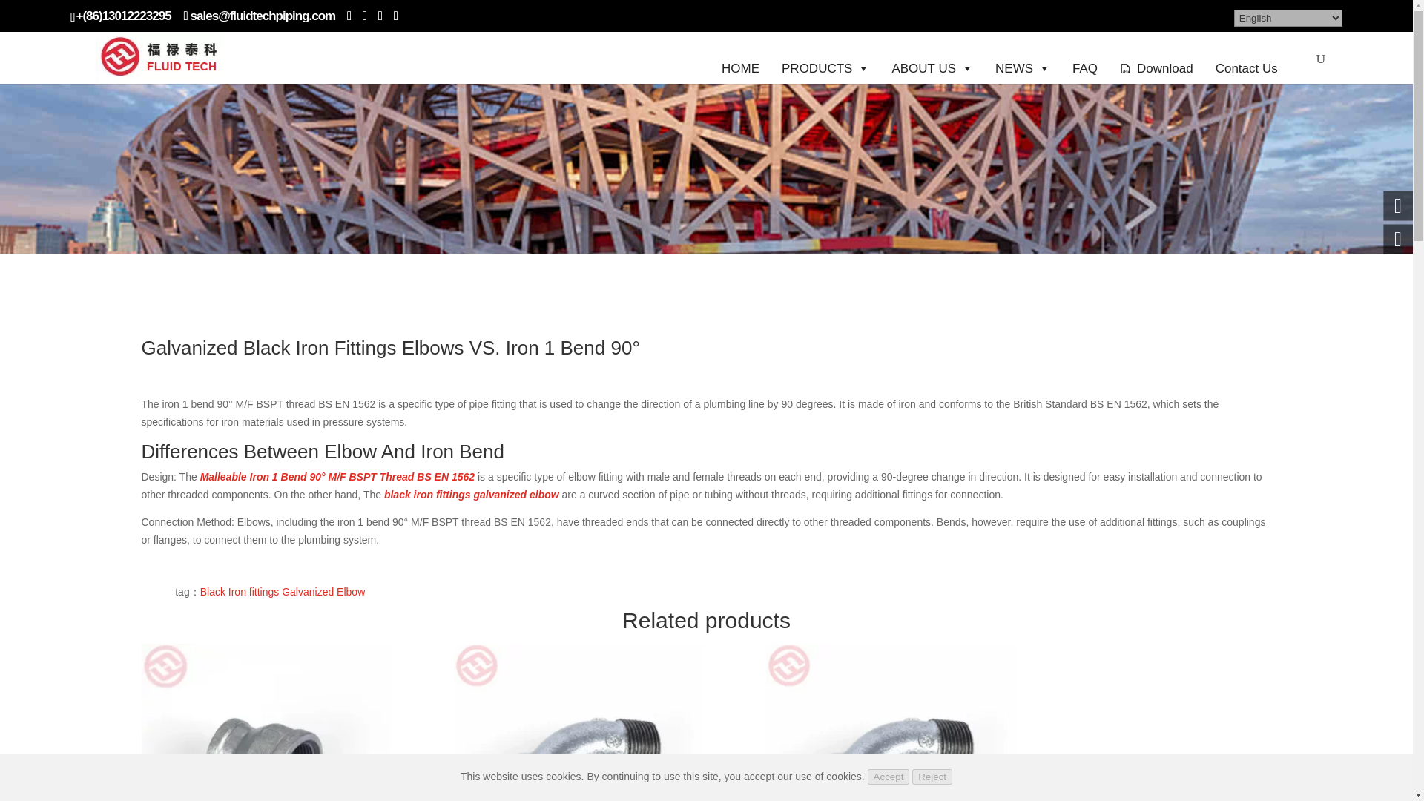 The image size is (1424, 801). Describe the element at coordinates (825, 57) in the screenshot. I see `PRODUCTS` at that location.